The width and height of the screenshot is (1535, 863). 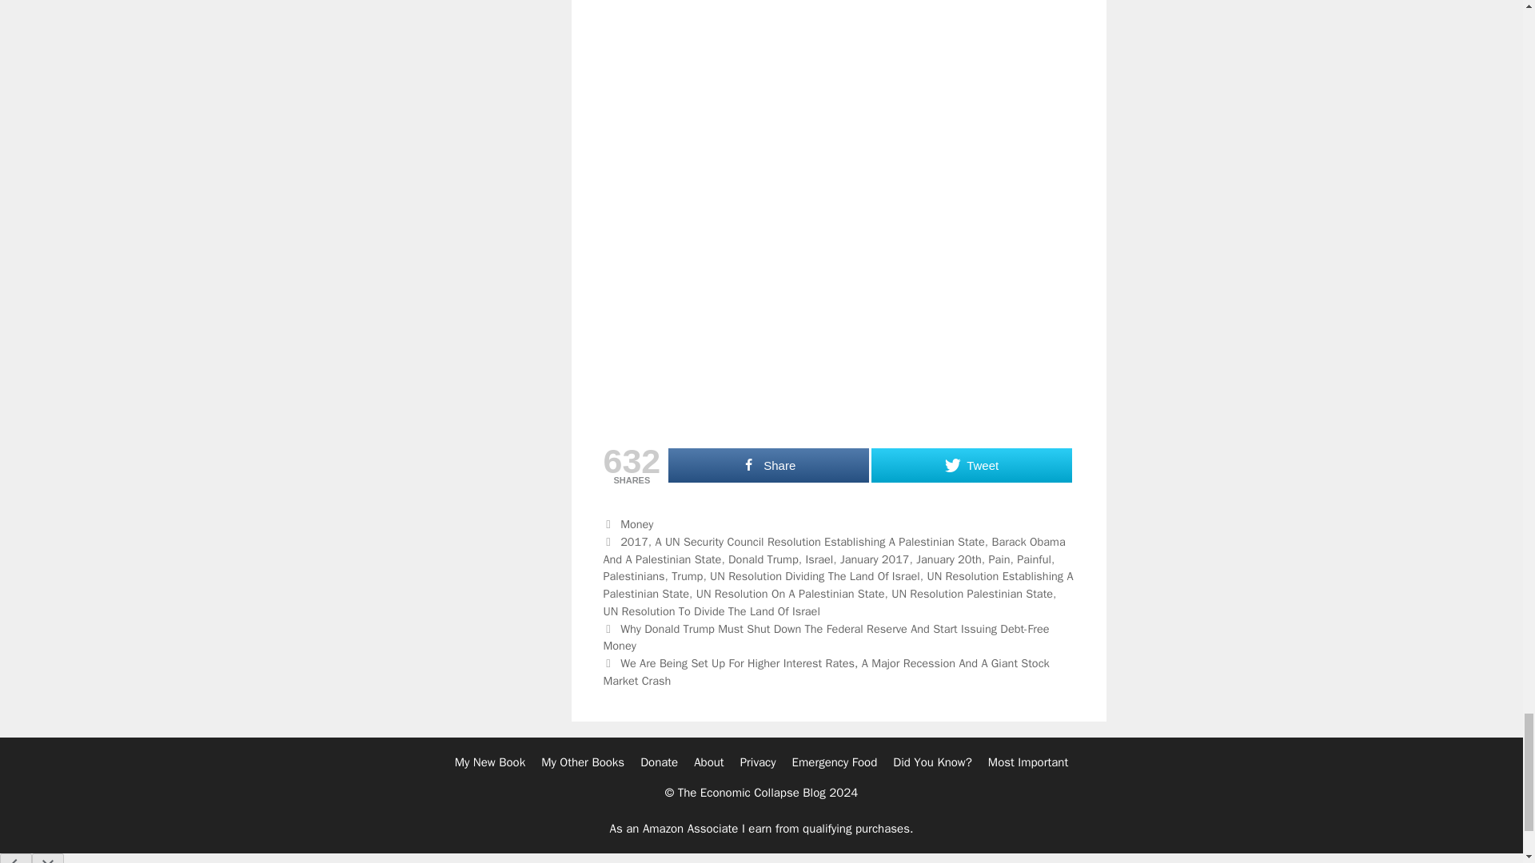 I want to click on UN Resolution To Divide The Land Of Israel, so click(x=712, y=611).